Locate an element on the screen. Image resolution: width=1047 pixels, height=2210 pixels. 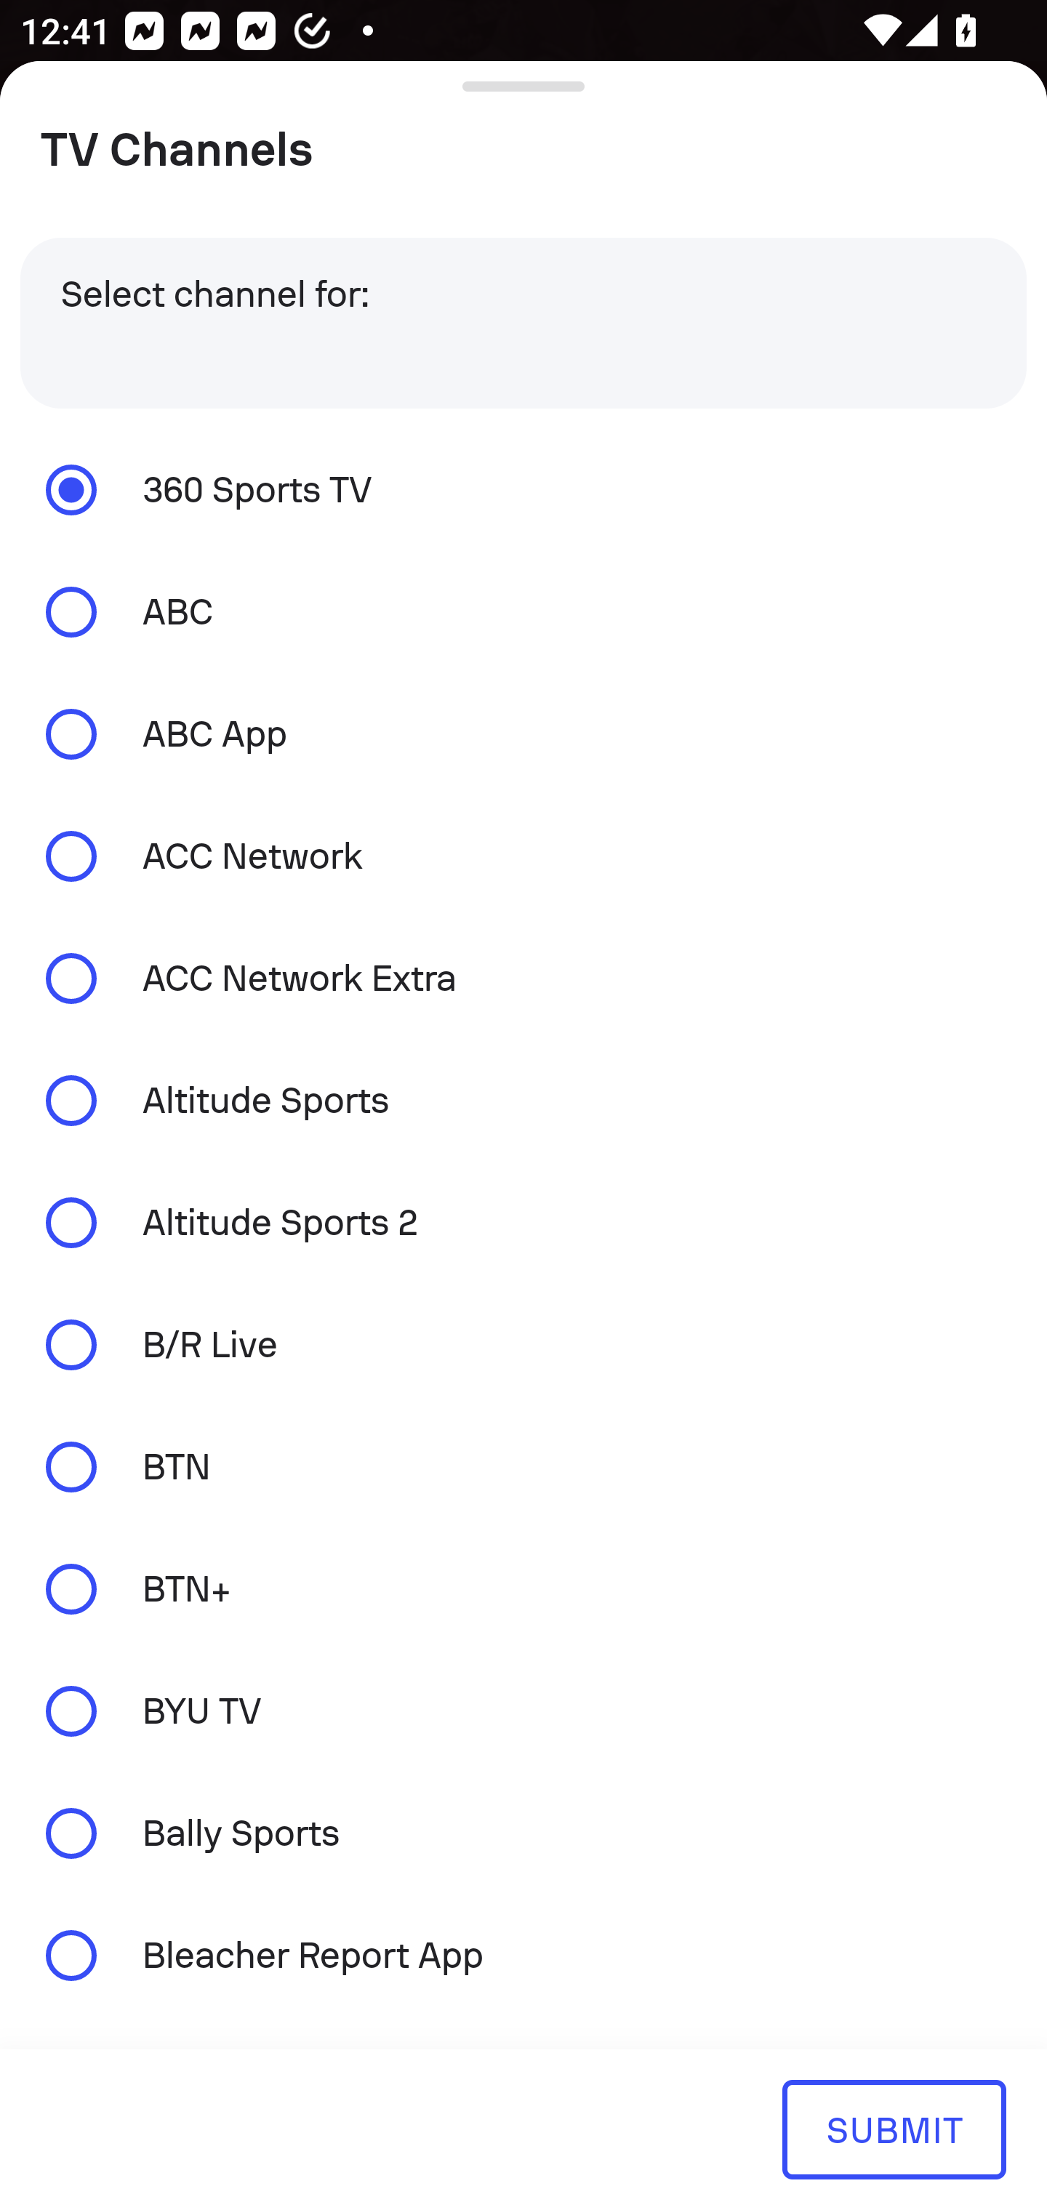
ACC Network Extra is located at coordinates (523, 977).